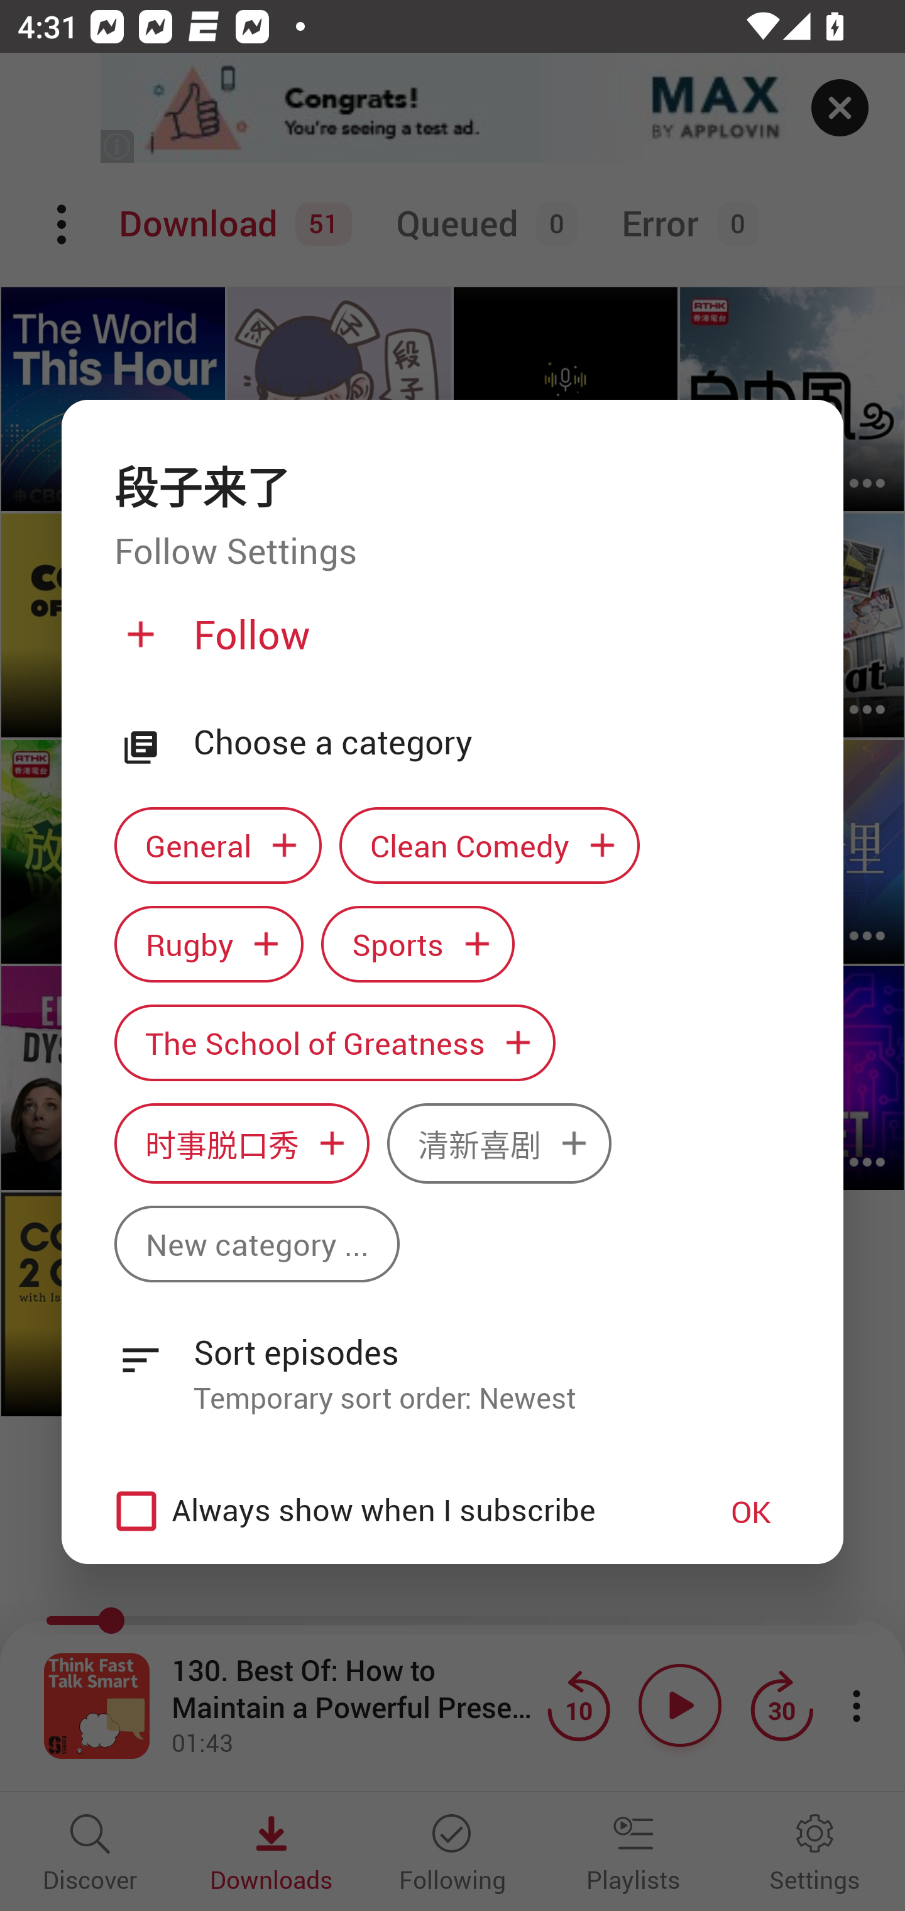 The height and width of the screenshot is (1911, 905). Describe the element at coordinates (492, 743) in the screenshot. I see `Choose a category` at that location.